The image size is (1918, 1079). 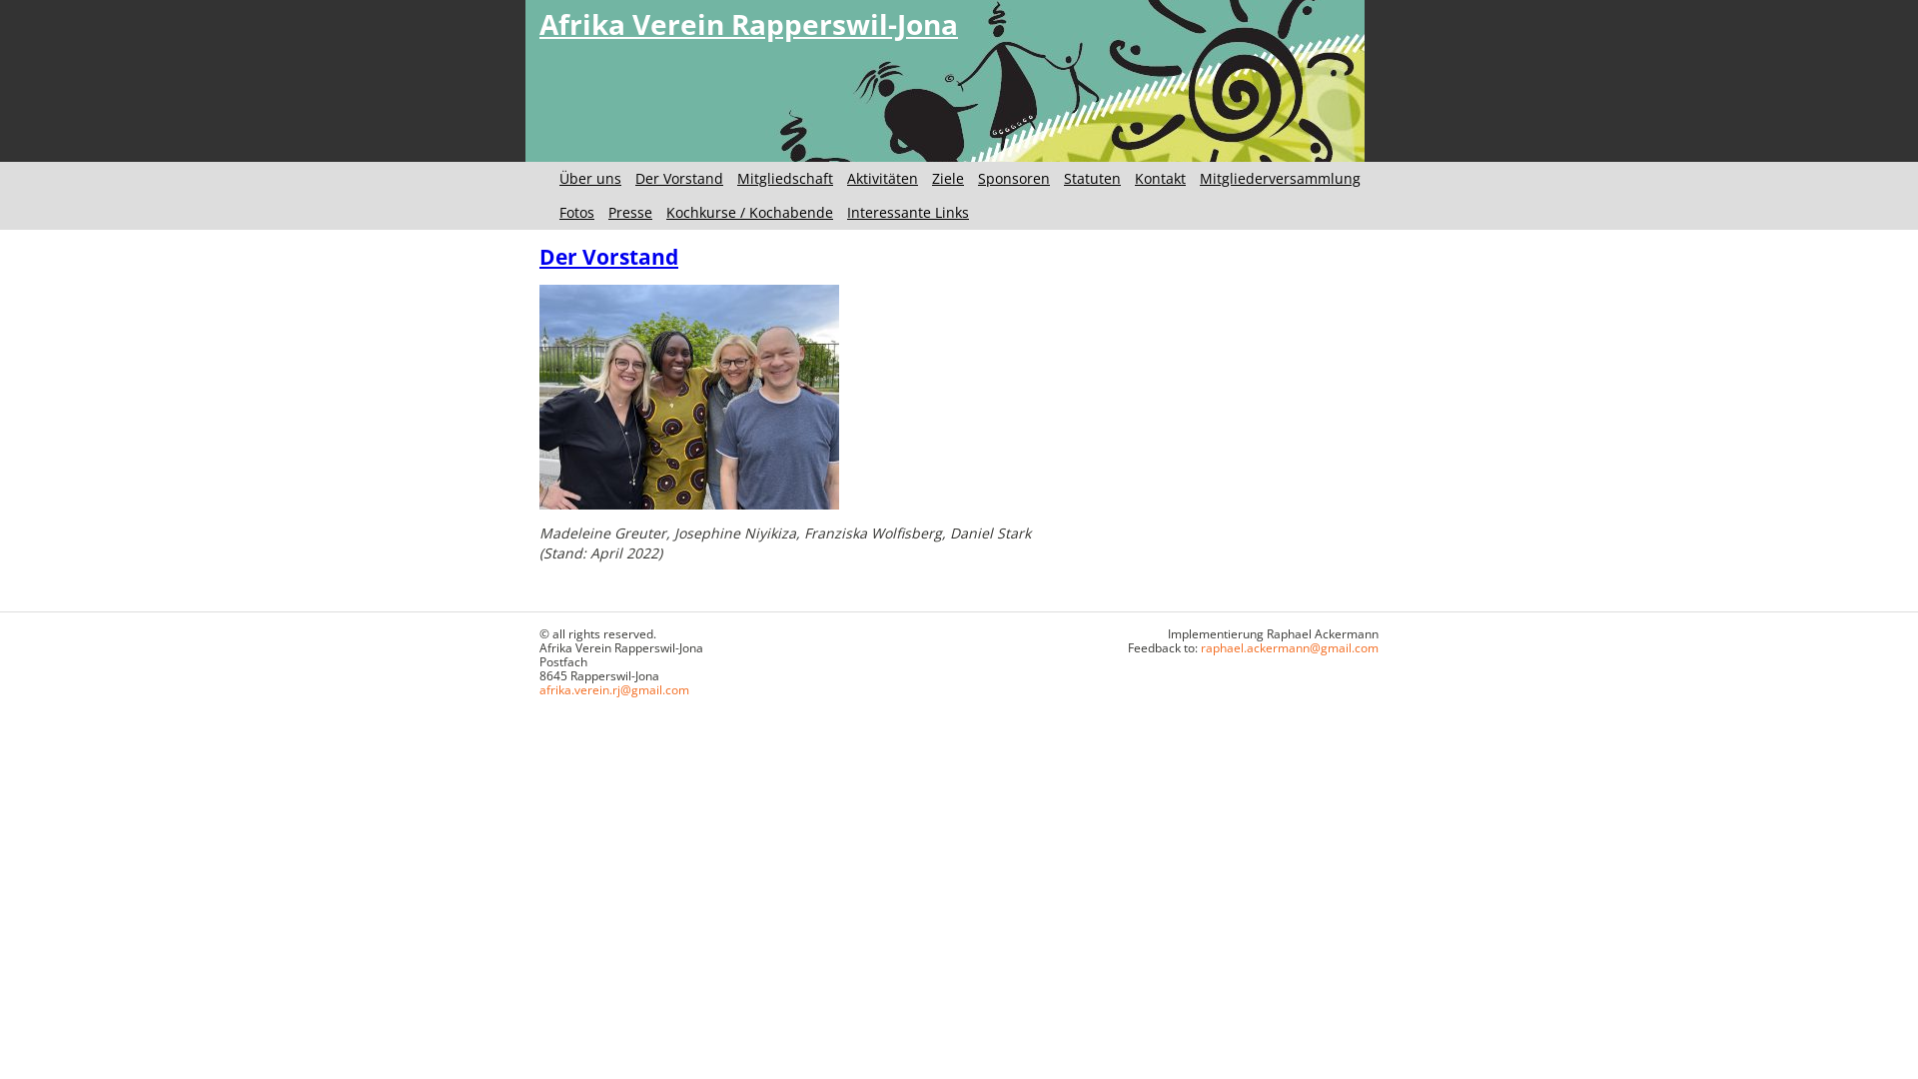 I want to click on Mitgliedschaft, so click(x=785, y=178).